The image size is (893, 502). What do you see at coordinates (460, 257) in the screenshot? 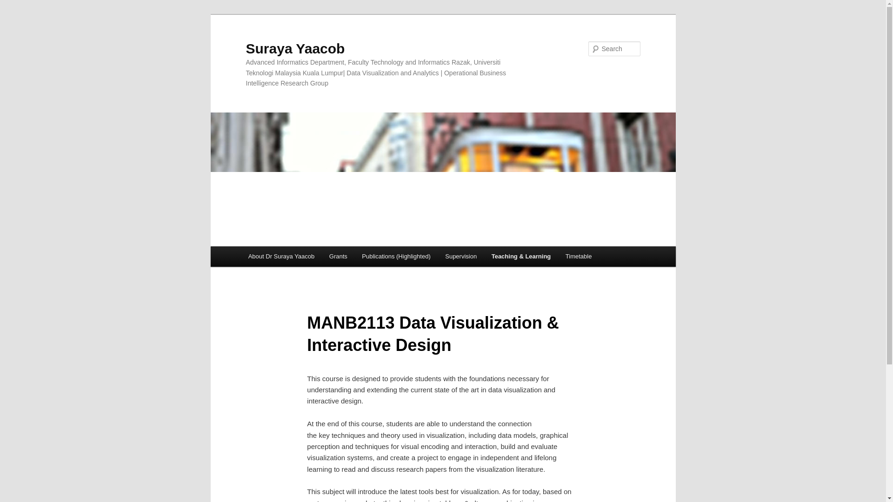
I see `Supervision` at bounding box center [460, 257].